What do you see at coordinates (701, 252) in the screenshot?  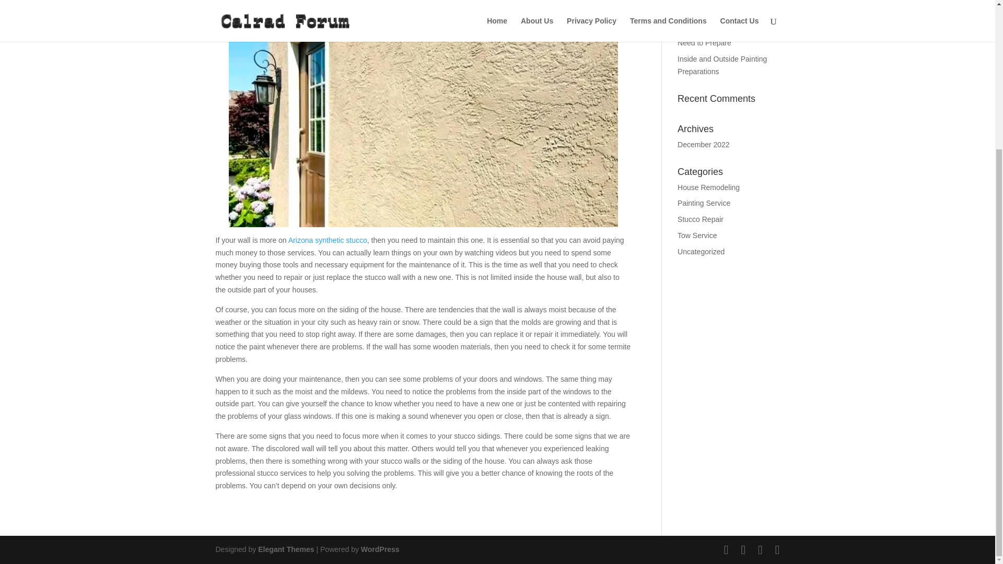 I see `Uncategorized` at bounding box center [701, 252].